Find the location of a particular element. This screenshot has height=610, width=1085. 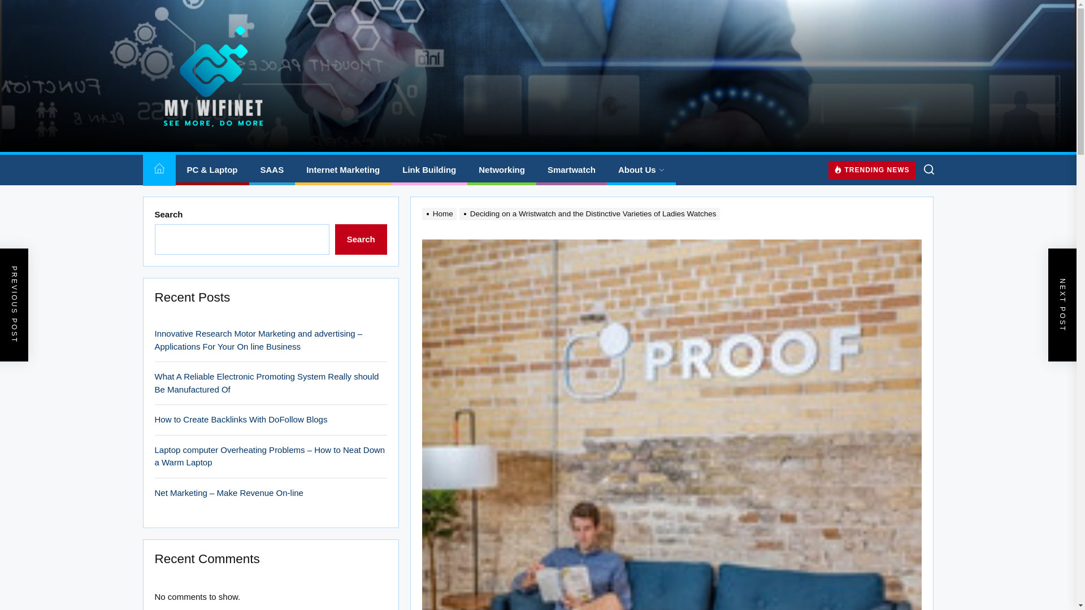

Networking is located at coordinates (502, 171).